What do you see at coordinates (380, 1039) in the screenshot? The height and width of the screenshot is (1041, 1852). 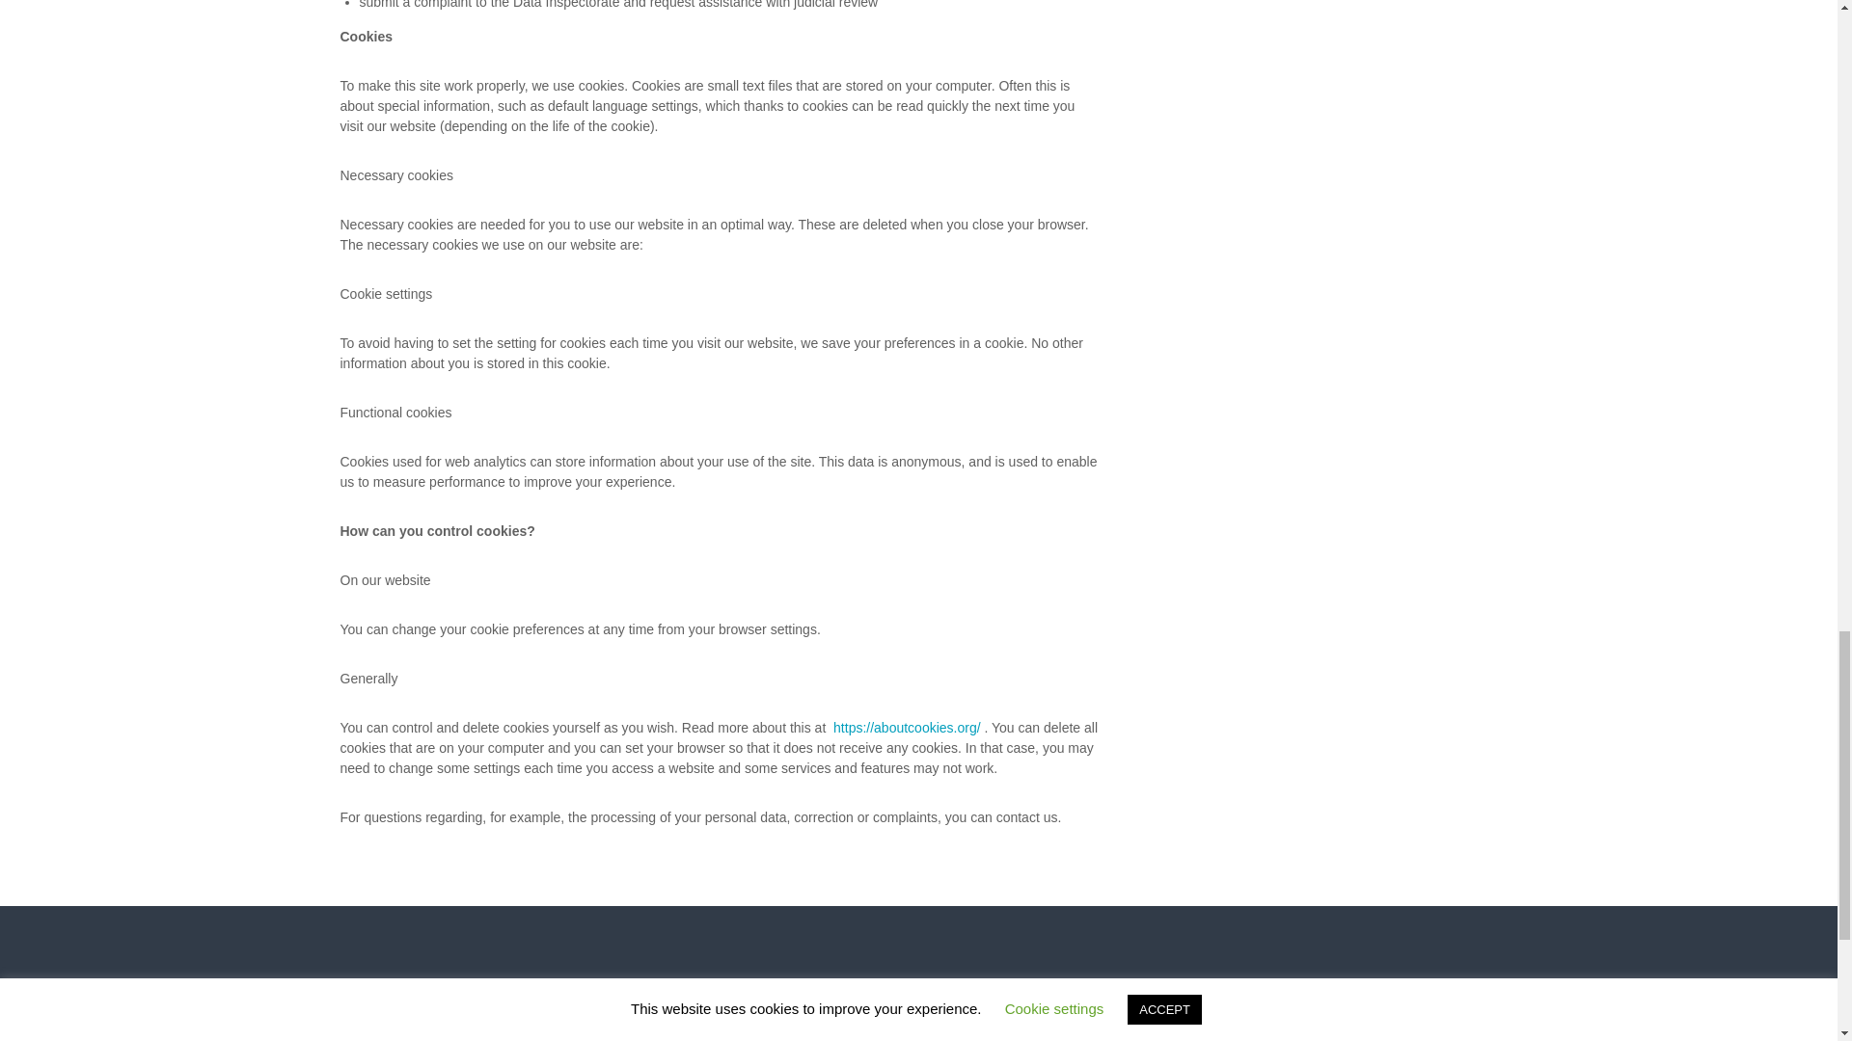 I see `GDPR` at bounding box center [380, 1039].